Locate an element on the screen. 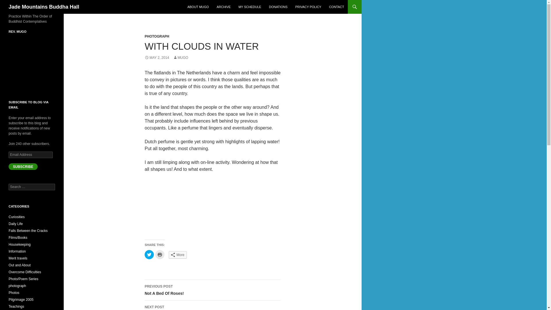  ABOUT MUGO is located at coordinates (17, 251).